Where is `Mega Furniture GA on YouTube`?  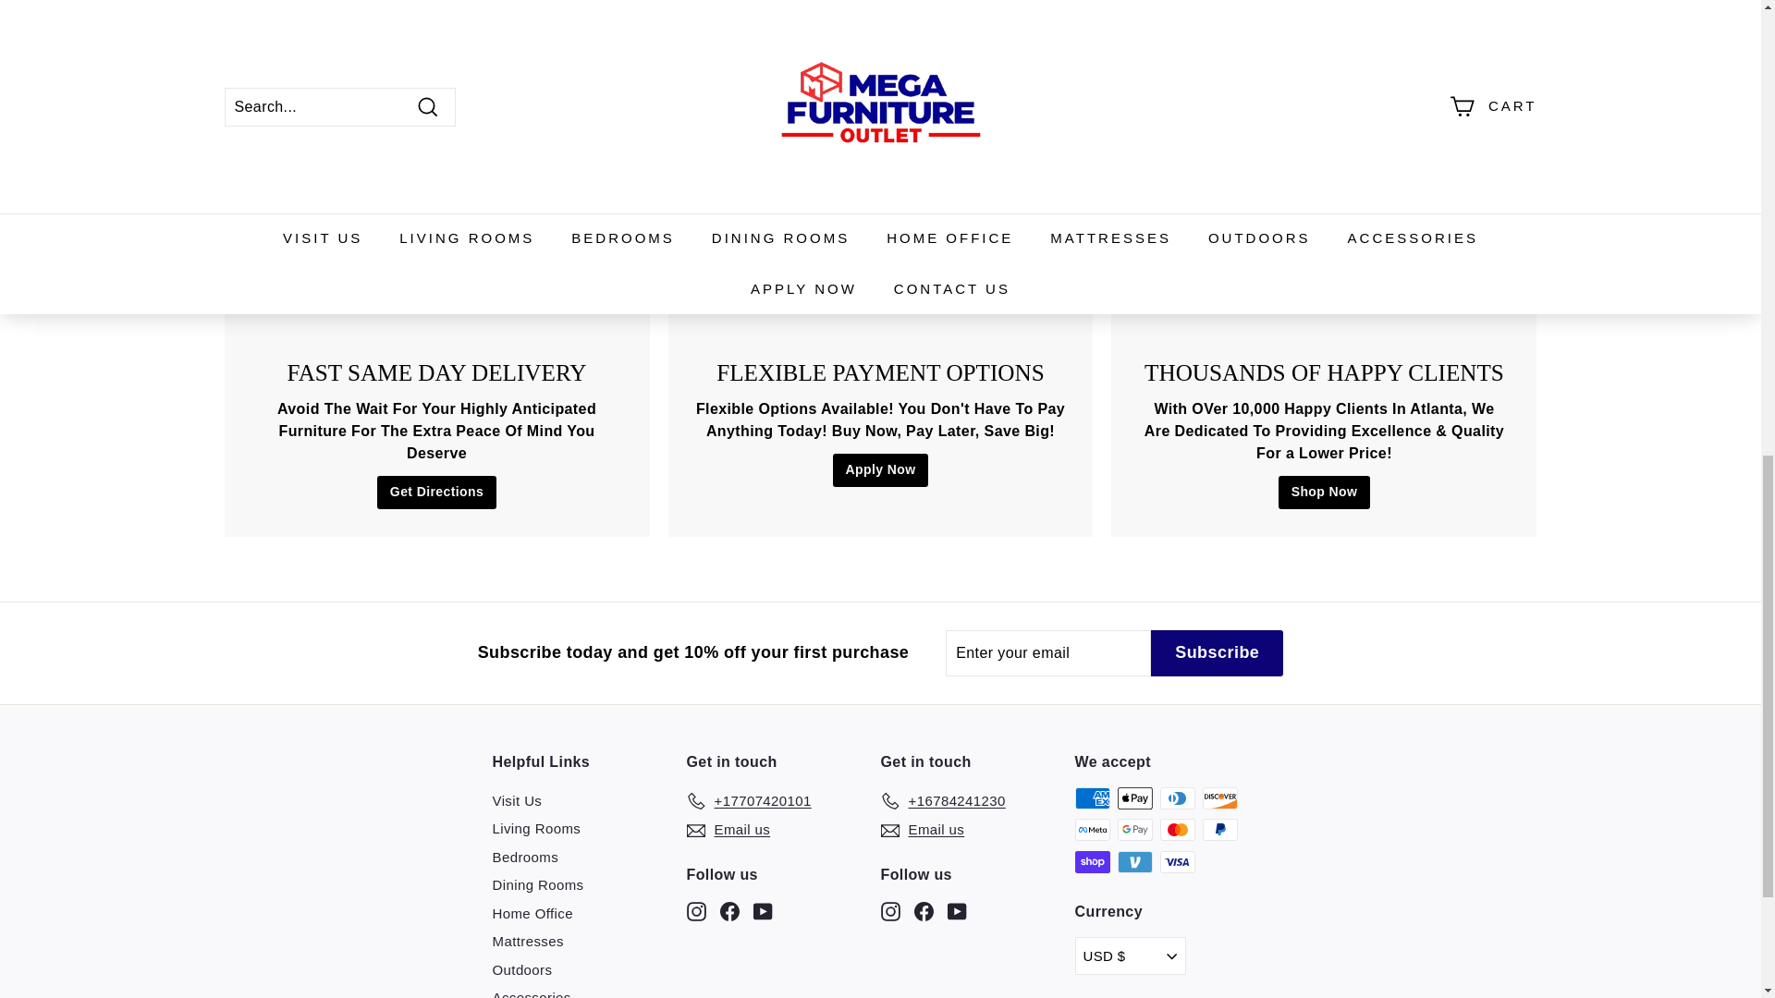 Mega Furniture GA on YouTube is located at coordinates (762, 910).